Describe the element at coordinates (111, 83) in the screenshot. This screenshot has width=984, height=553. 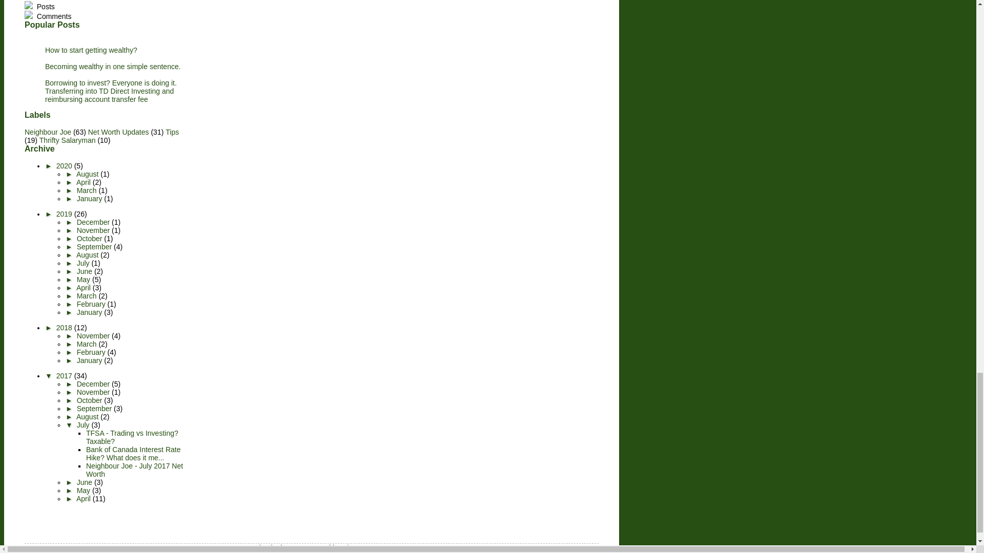
I see `Borrowing to invest? Everyone is doing it.` at that location.